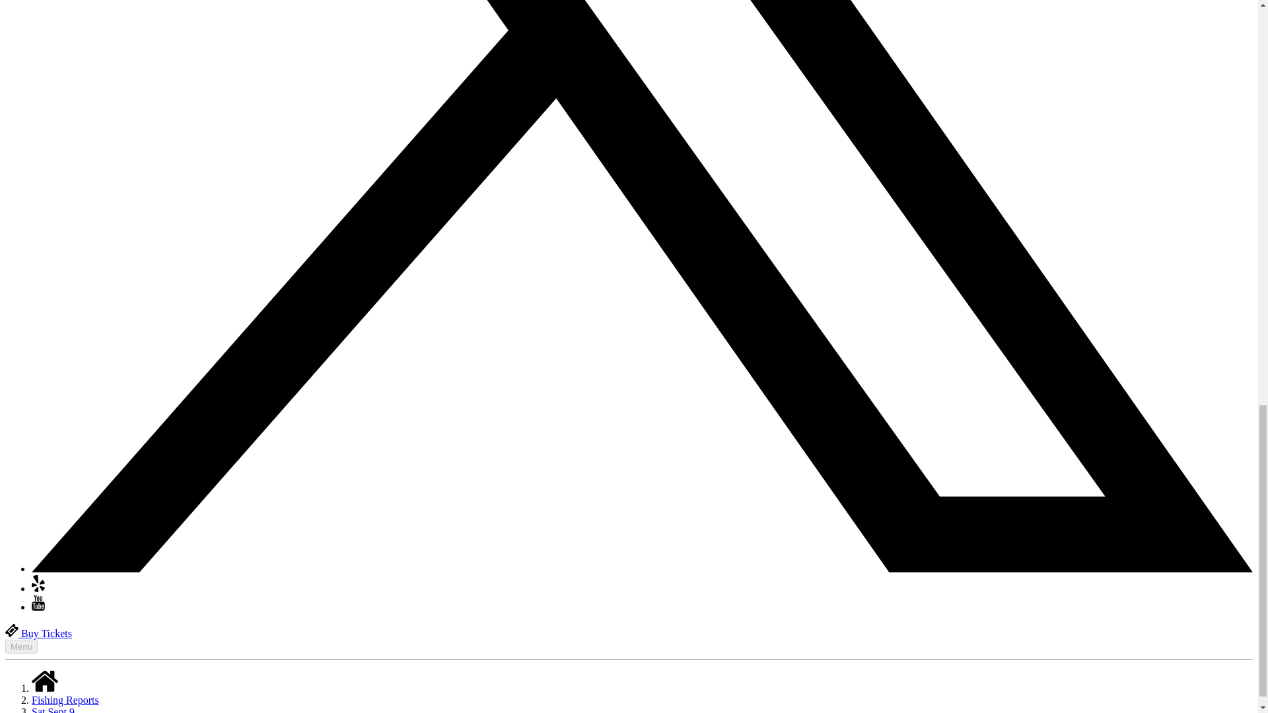 Image resolution: width=1268 pixels, height=713 pixels. What do you see at coordinates (38, 607) in the screenshot?
I see `YouTube` at bounding box center [38, 607].